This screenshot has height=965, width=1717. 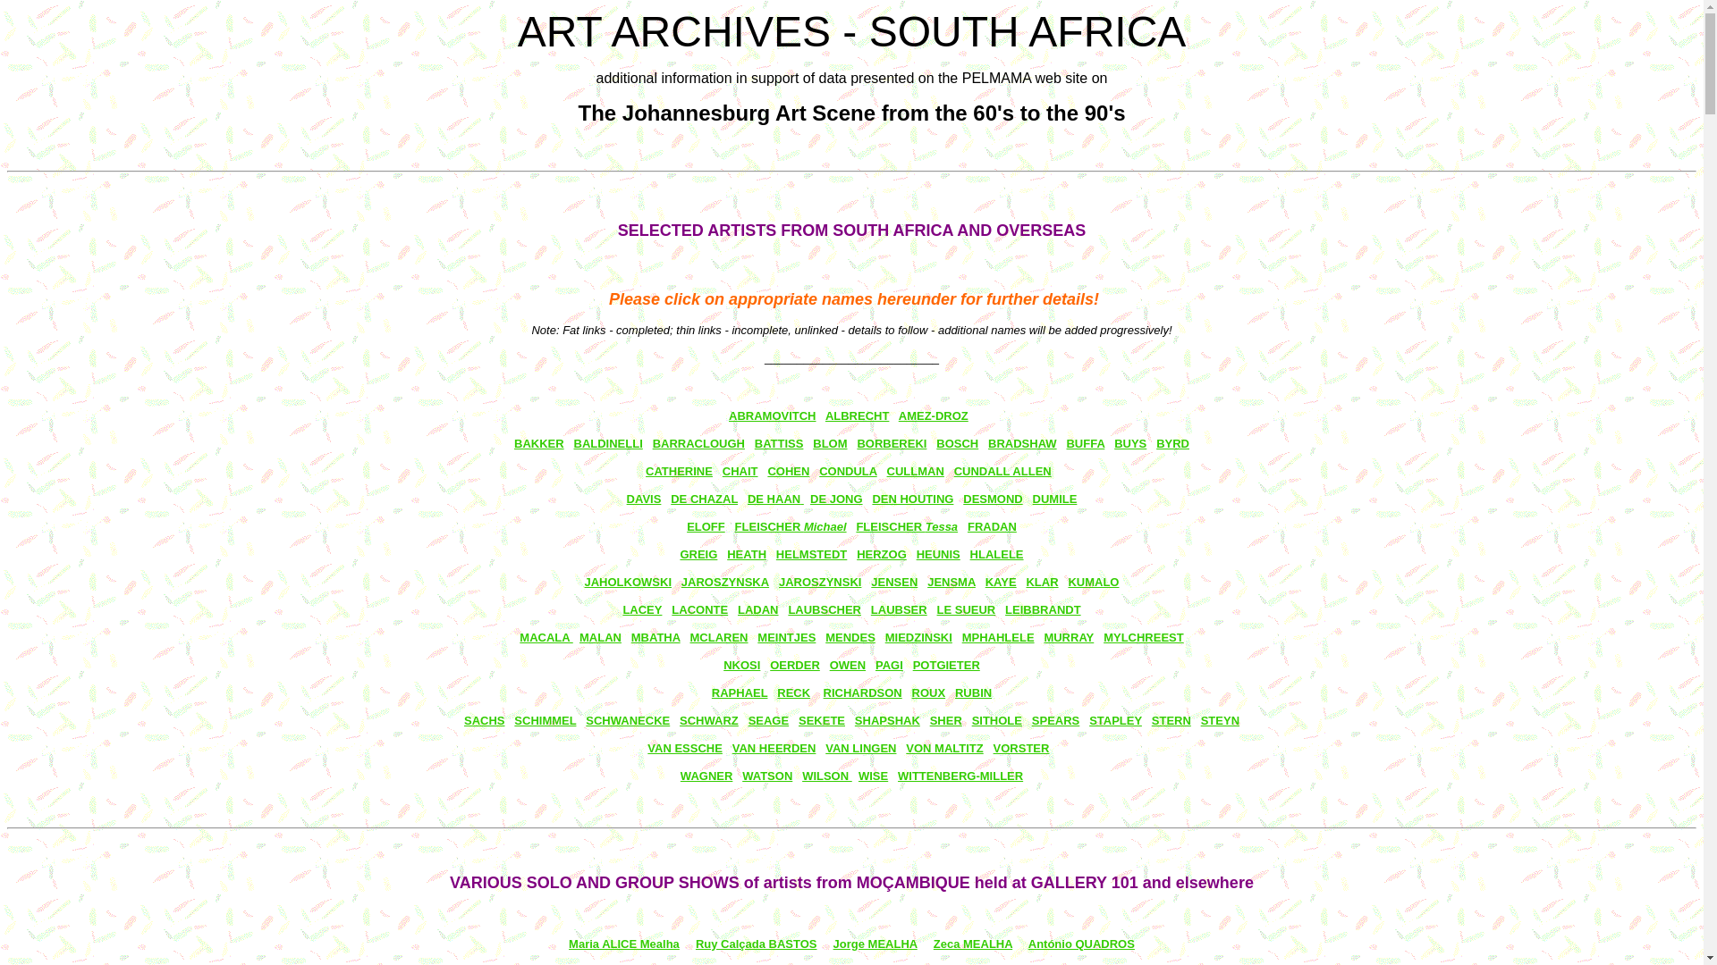 What do you see at coordinates (919, 638) in the screenshot?
I see `MIEDZINSKI` at bounding box center [919, 638].